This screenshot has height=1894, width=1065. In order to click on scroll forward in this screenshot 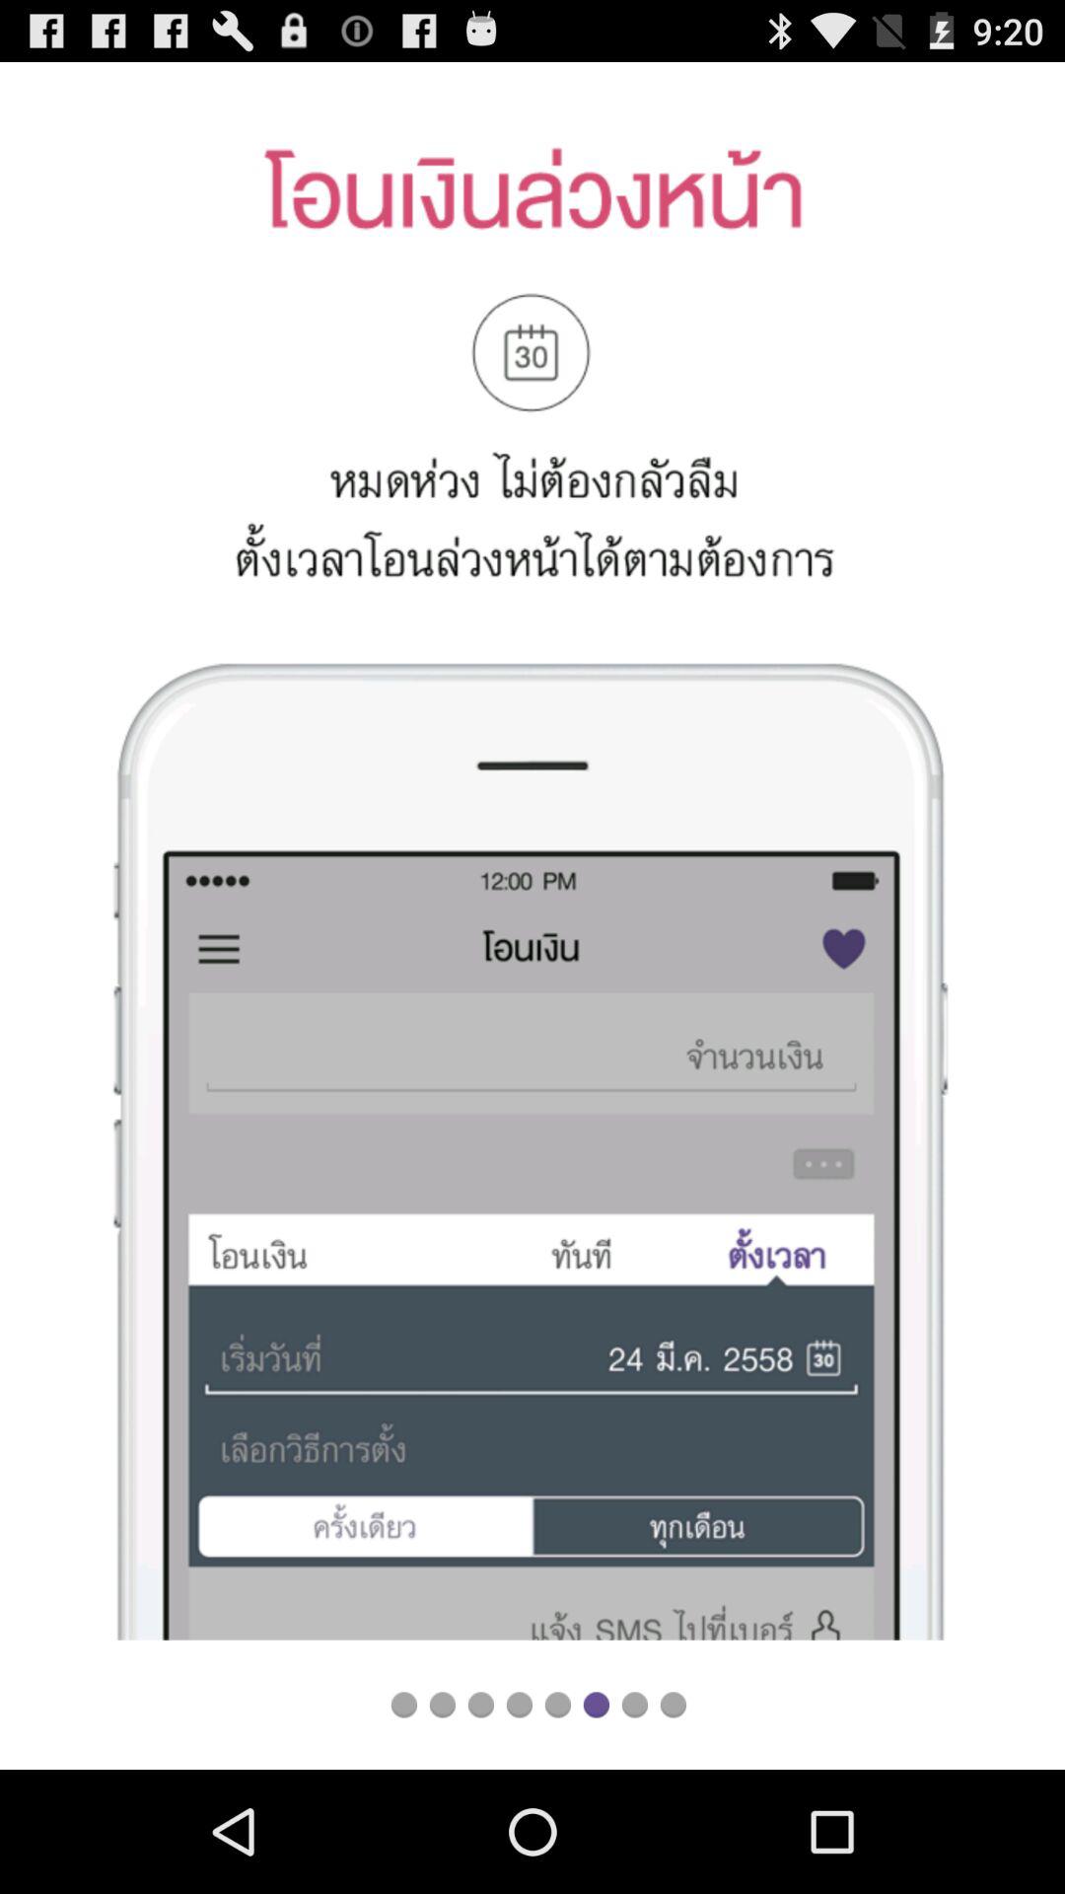, I will do `click(481, 1705)`.